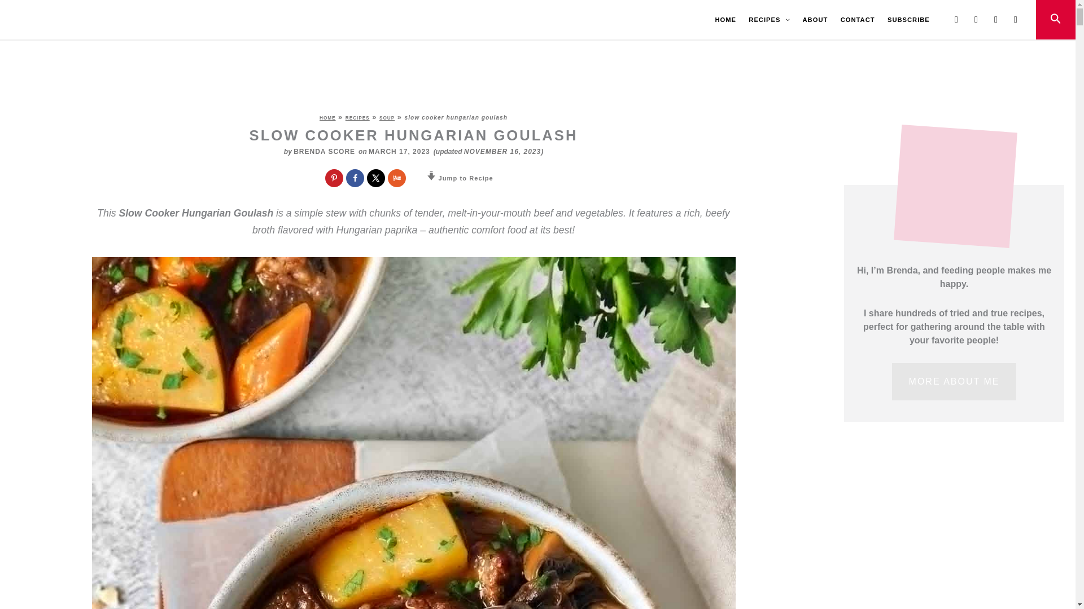  I want to click on ABOUT, so click(814, 20).